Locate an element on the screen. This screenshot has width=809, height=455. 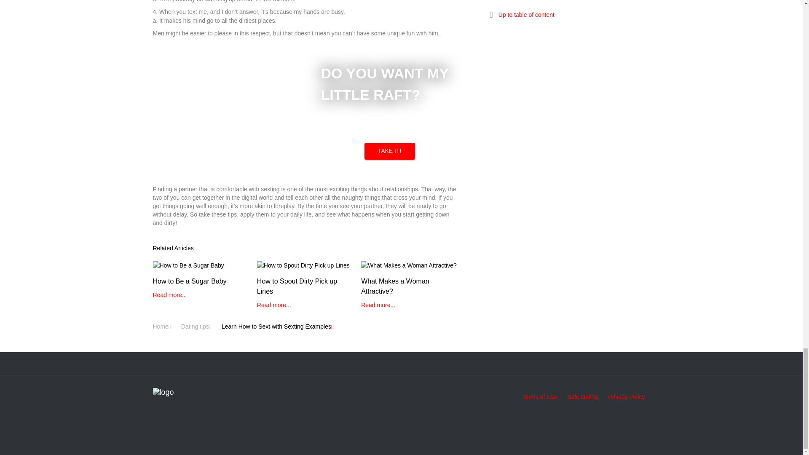
Privacy Policy is located at coordinates (626, 397).